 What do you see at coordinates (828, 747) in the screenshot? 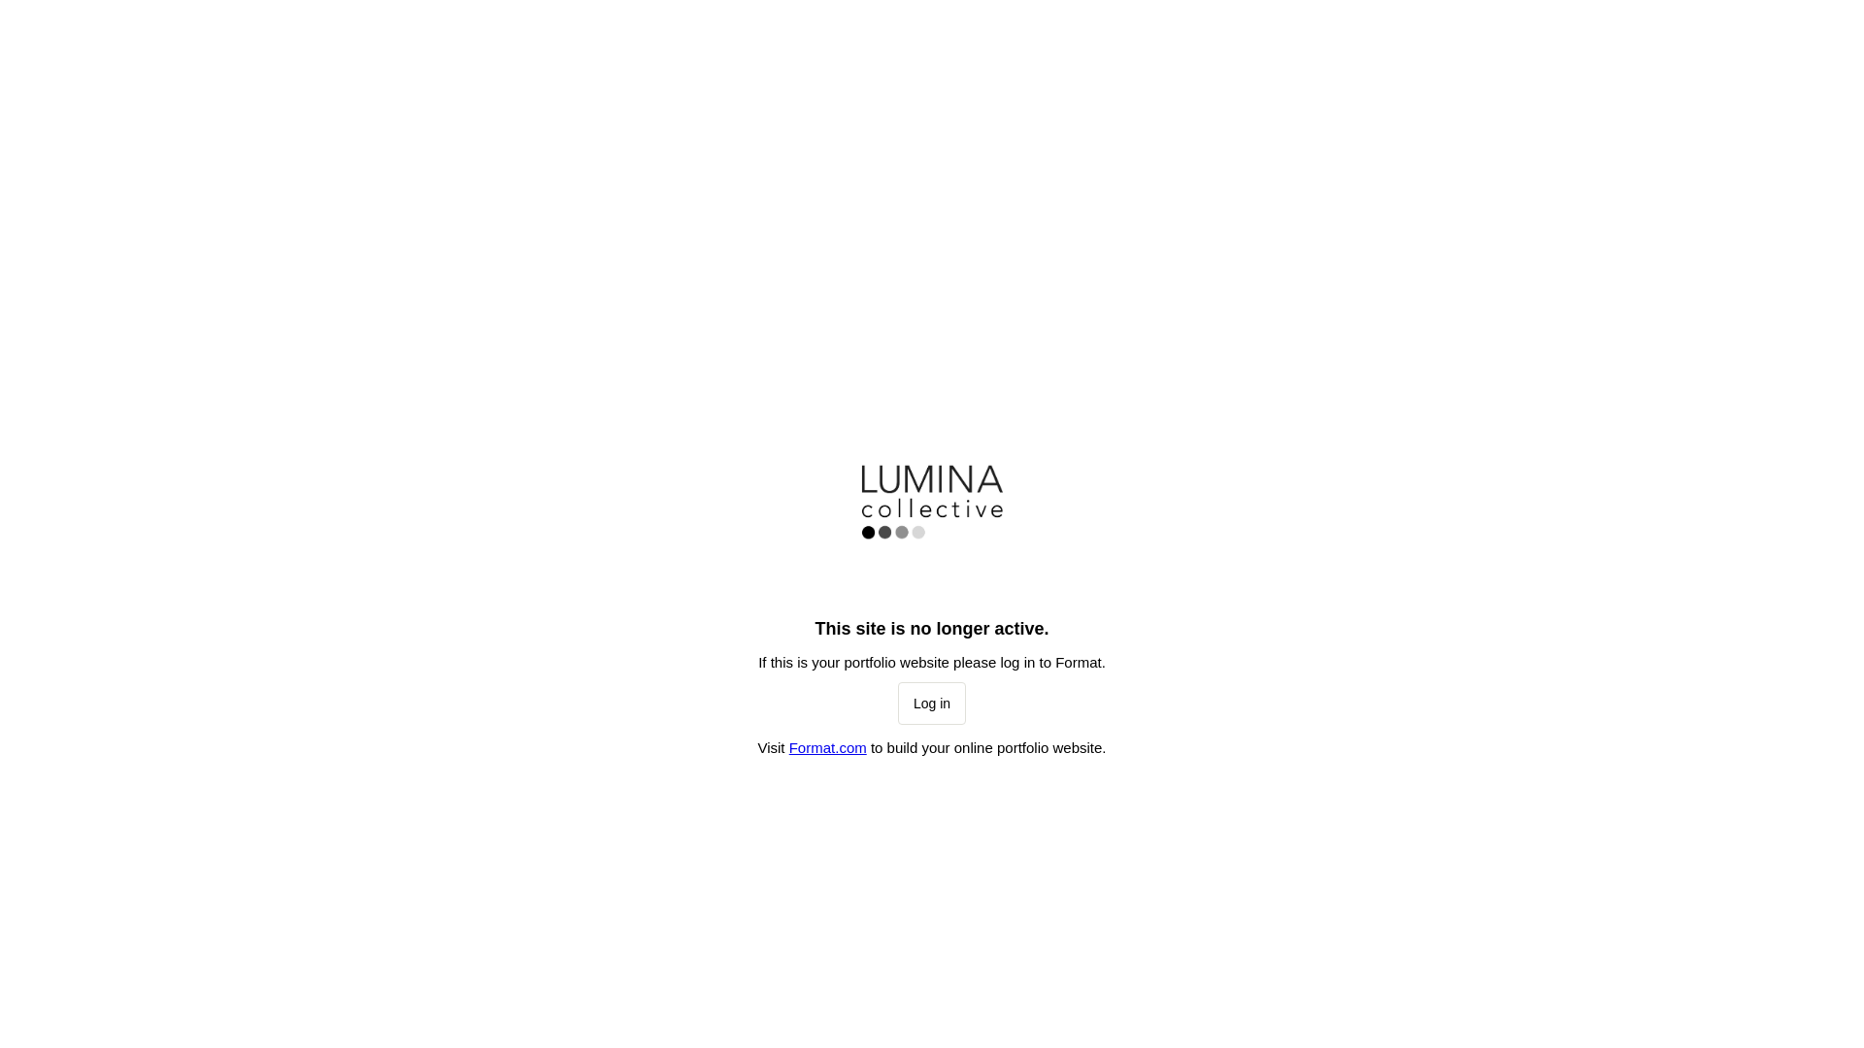
I see `Format.com` at bounding box center [828, 747].